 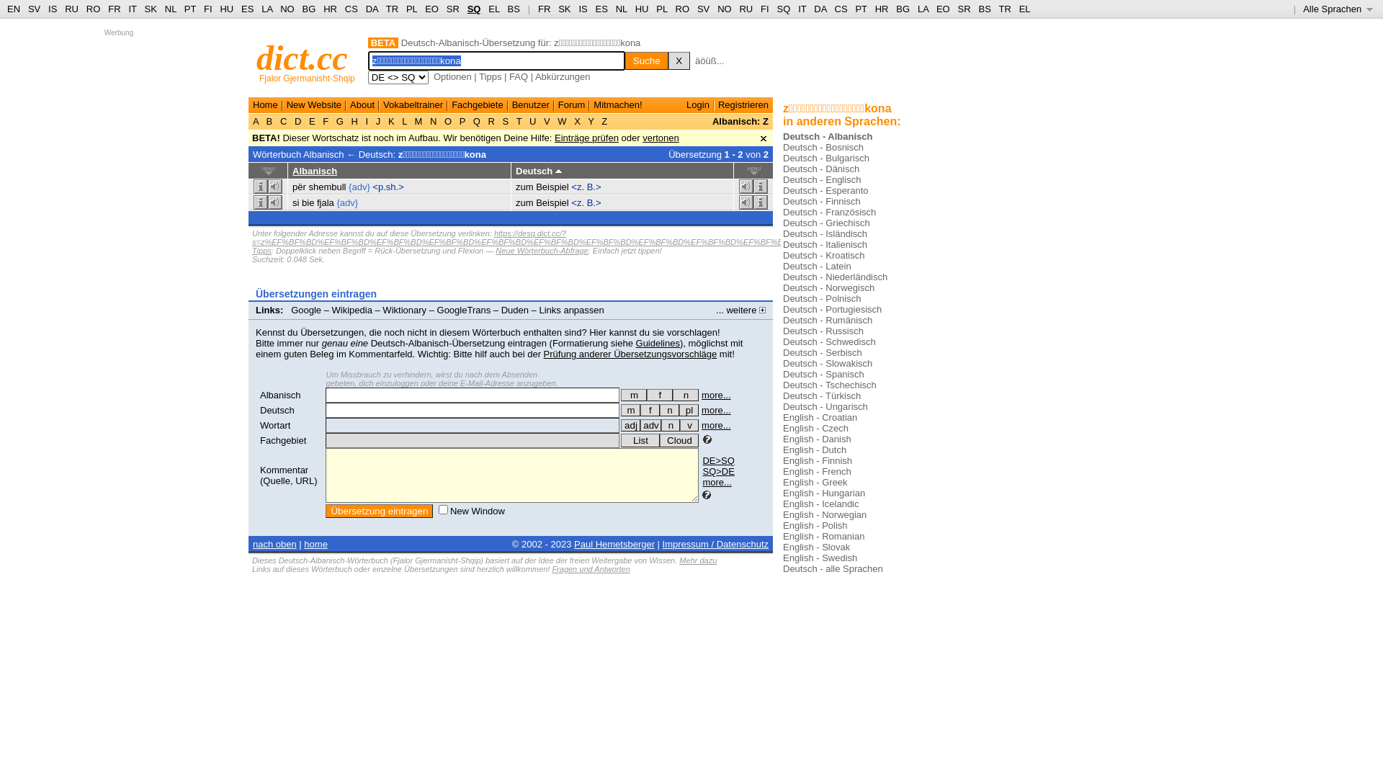 I want to click on F, so click(x=326, y=121).